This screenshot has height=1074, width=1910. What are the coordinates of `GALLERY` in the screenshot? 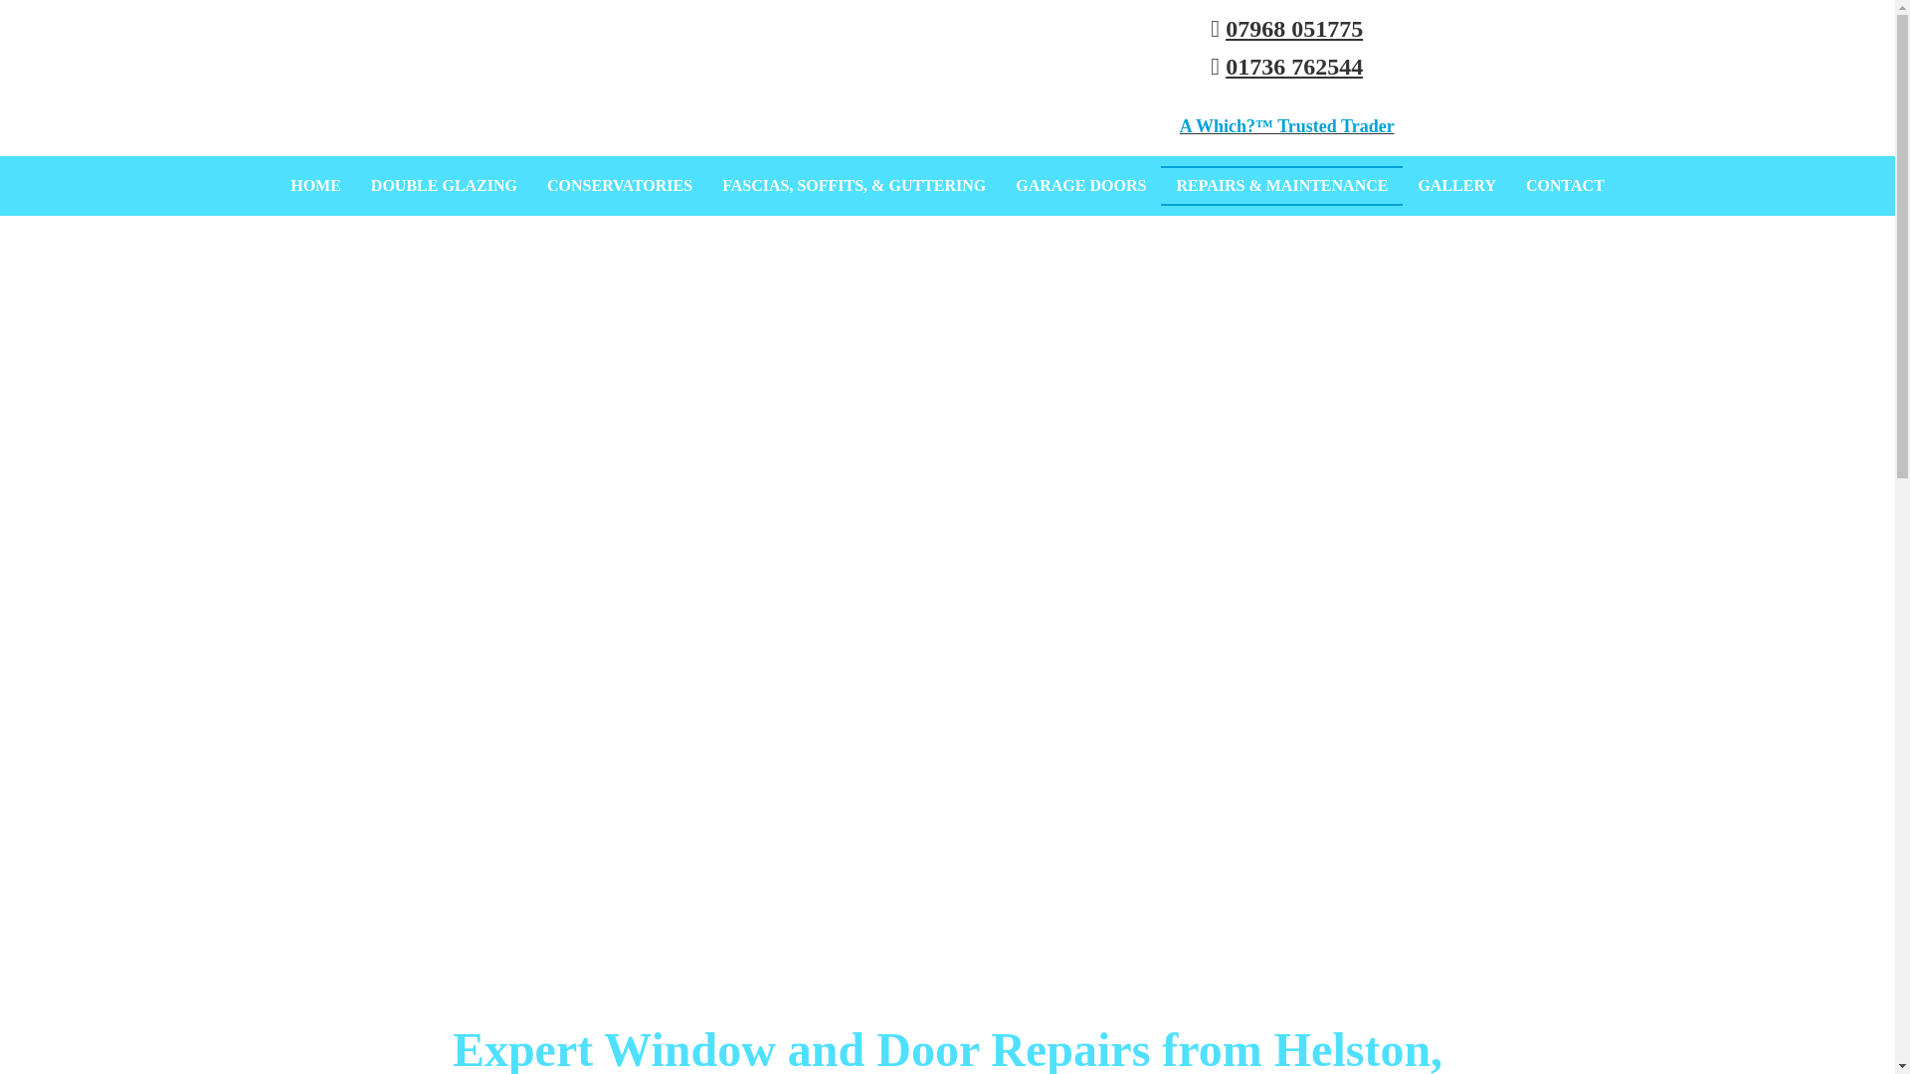 It's located at (1456, 186).